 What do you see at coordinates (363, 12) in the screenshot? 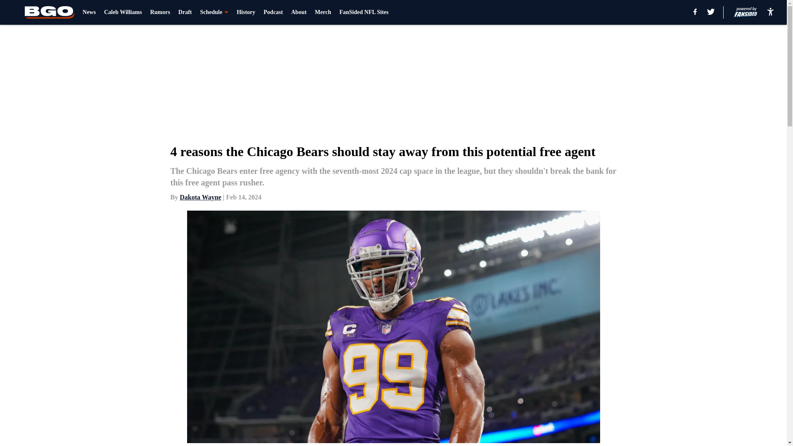
I see `FanSided NFL Sites` at bounding box center [363, 12].